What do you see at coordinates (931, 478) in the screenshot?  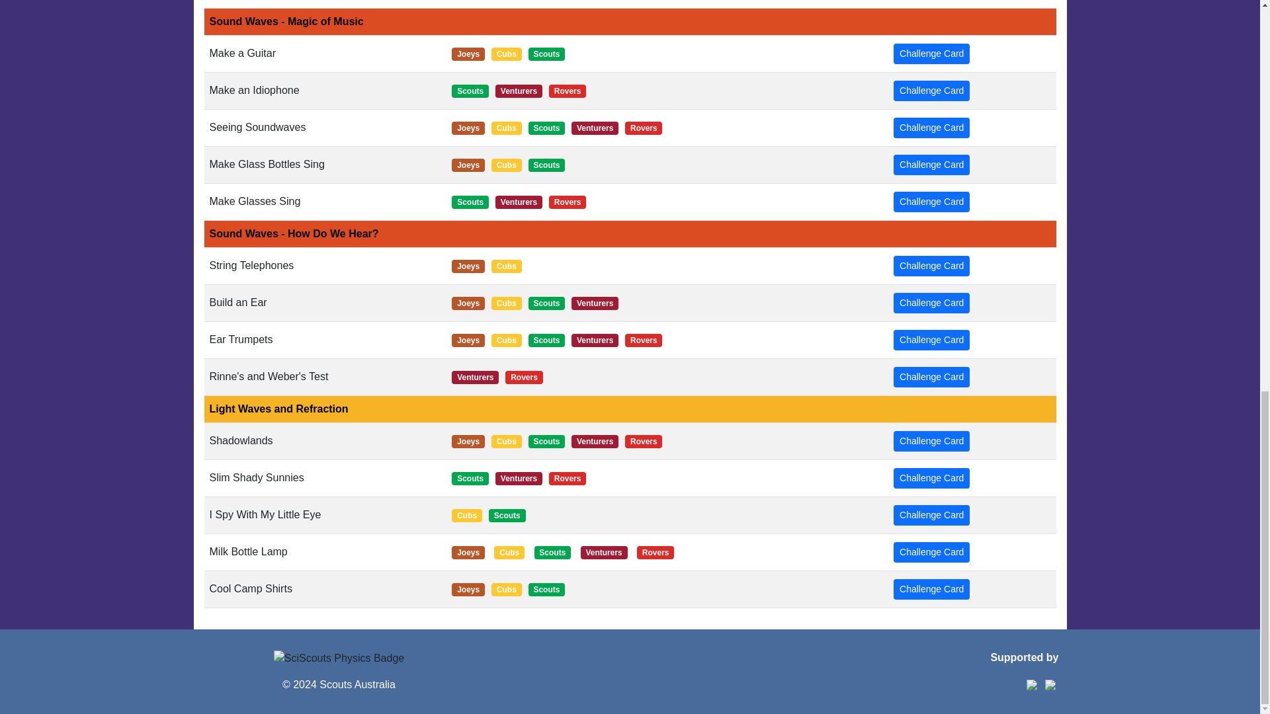 I see `Challenge Card` at bounding box center [931, 478].